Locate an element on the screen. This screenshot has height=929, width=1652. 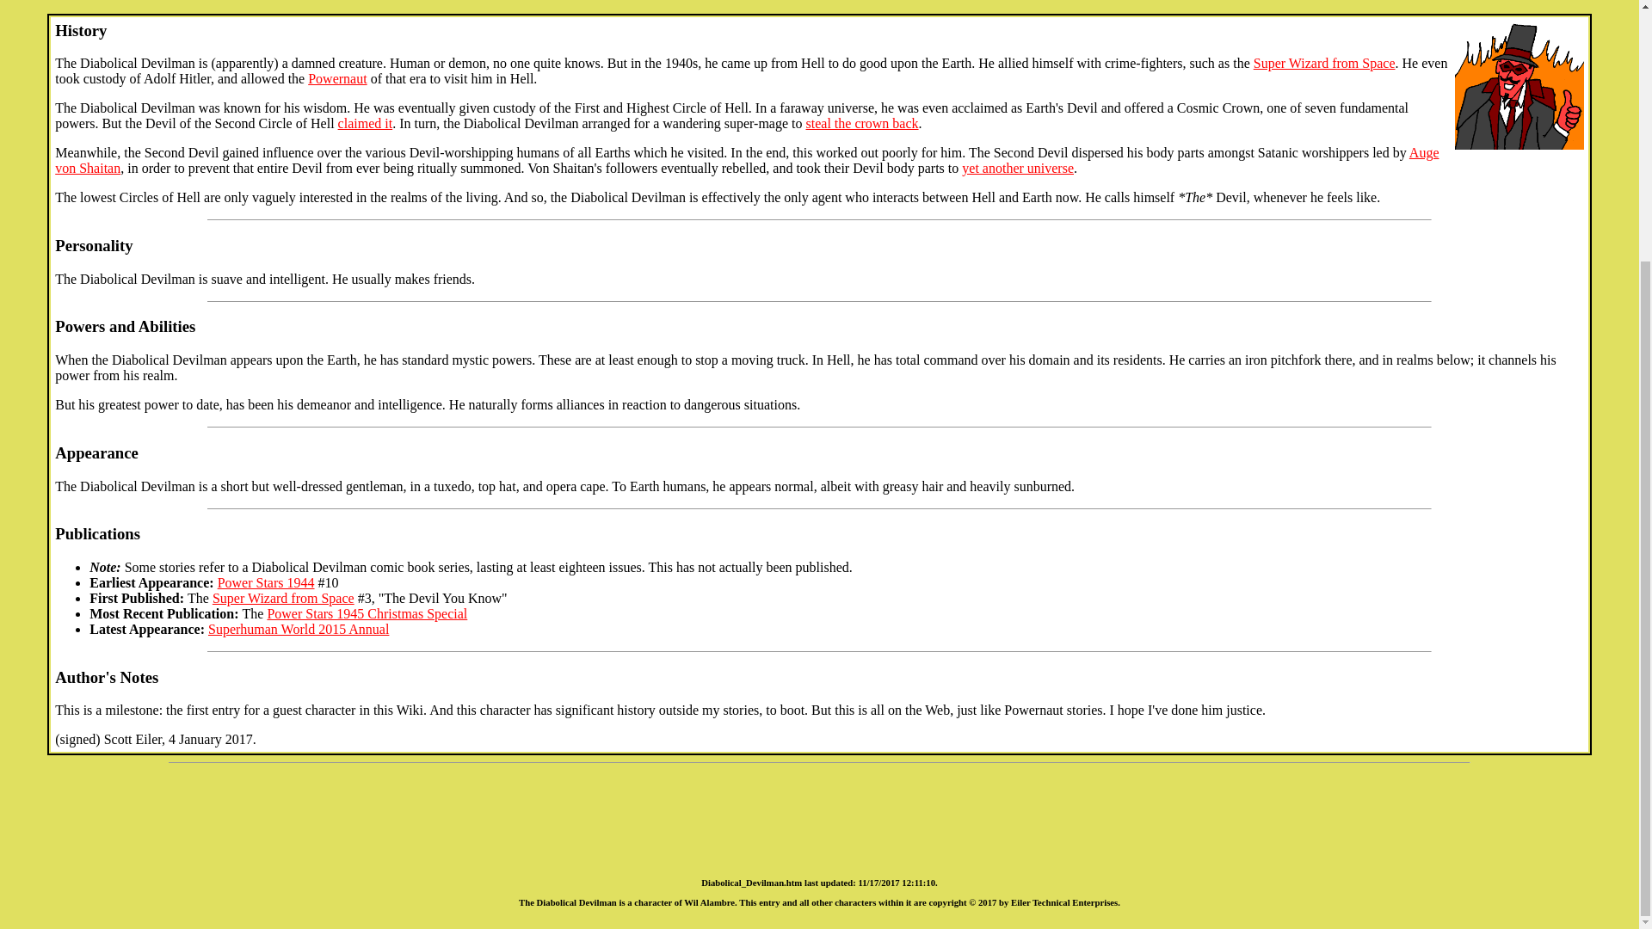
claimed it is located at coordinates (365, 124).